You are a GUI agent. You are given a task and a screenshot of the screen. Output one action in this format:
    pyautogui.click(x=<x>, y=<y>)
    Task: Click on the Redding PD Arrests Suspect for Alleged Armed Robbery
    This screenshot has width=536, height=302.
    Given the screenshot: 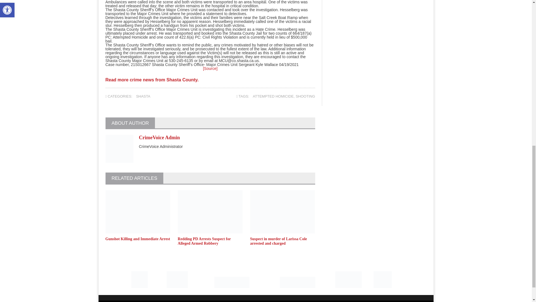 What is the action you would take?
    pyautogui.click(x=204, y=241)
    